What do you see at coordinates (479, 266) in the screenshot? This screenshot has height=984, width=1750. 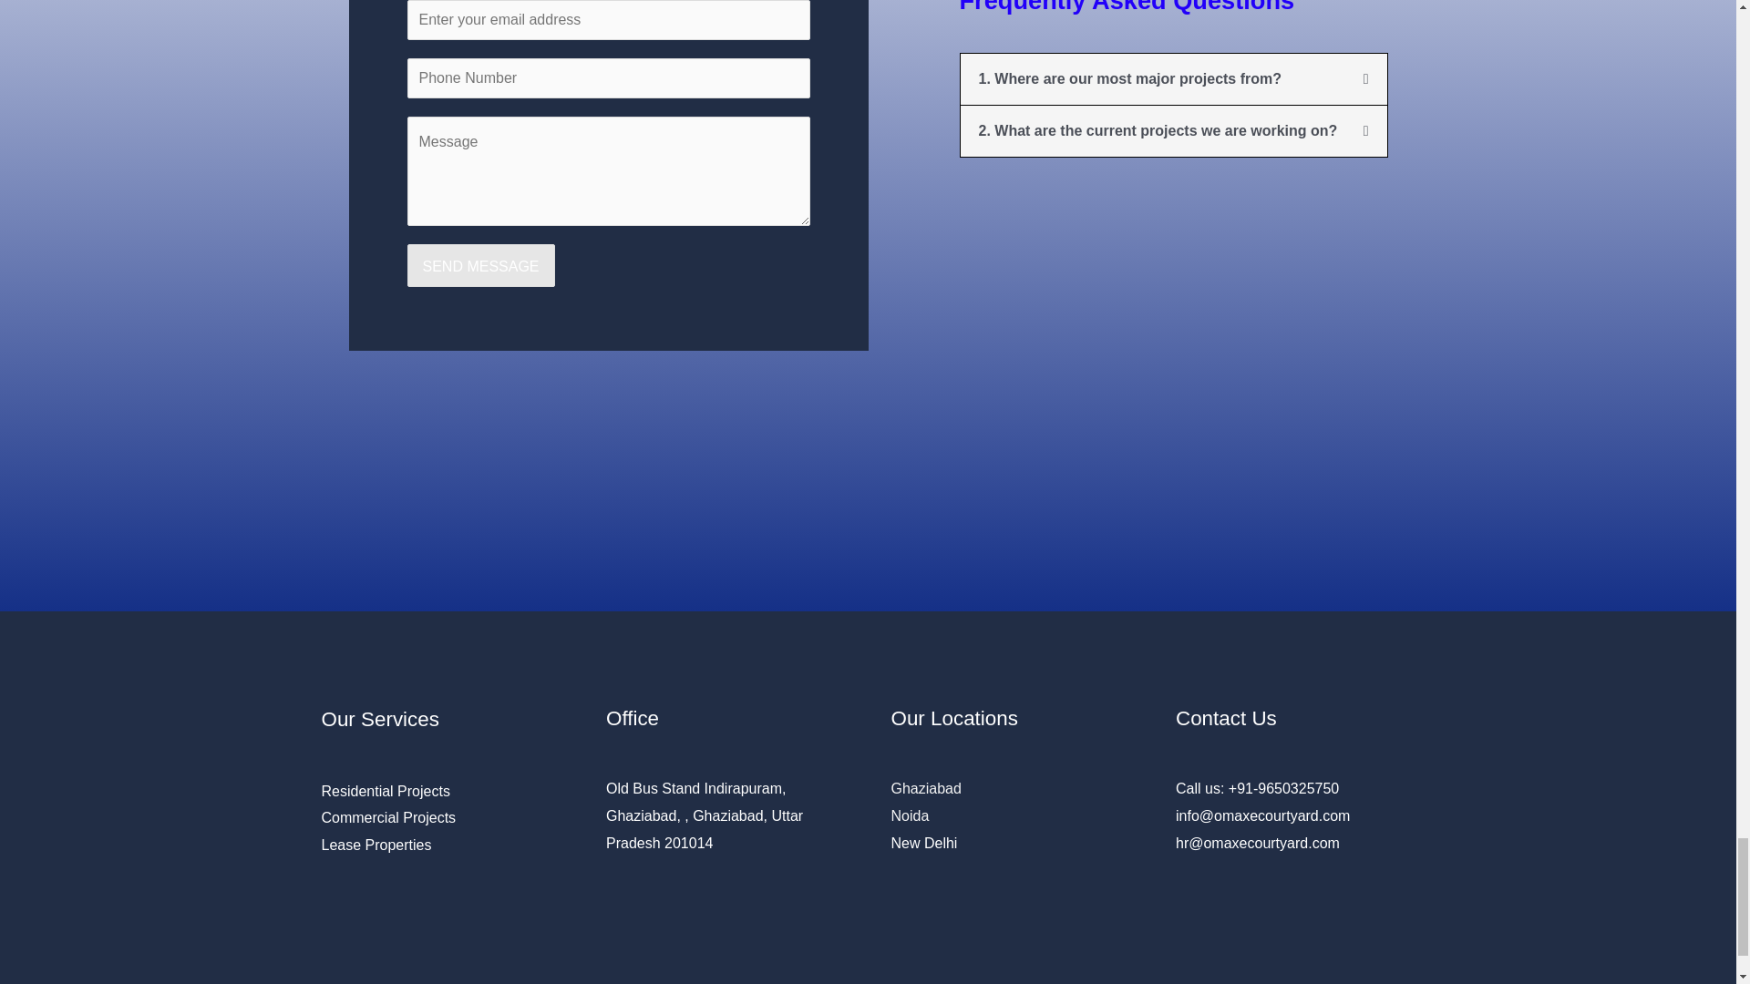 I see `SEND MESSAGE` at bounding box center [479, 266].